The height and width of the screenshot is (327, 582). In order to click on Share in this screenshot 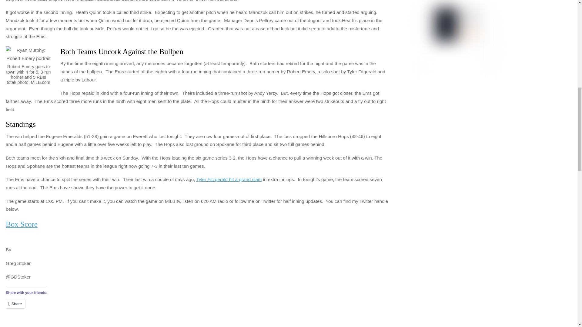, I will do `click(15, 304)`.